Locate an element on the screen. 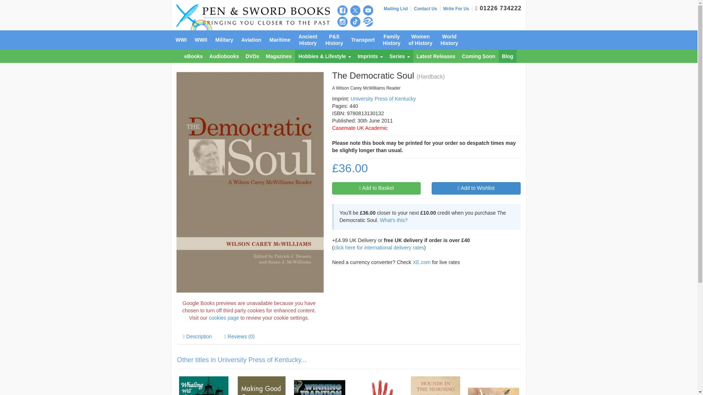  The Philosophy of Horror is located at coordinates (377, 385).